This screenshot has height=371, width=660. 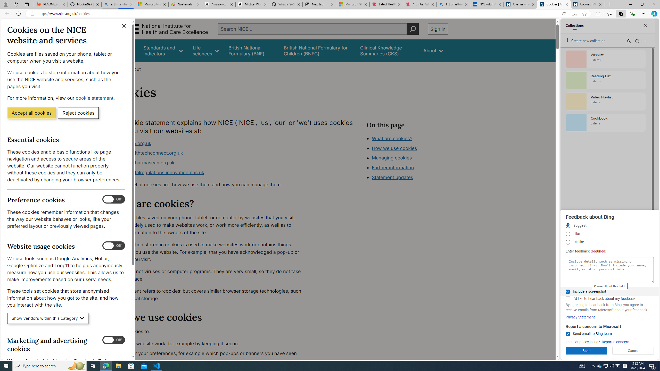 What do you see at coordinates (317, 50) in the screenshot?
I see `British National Formulary for Children (BNFC)` at bounding box center [317, 50].